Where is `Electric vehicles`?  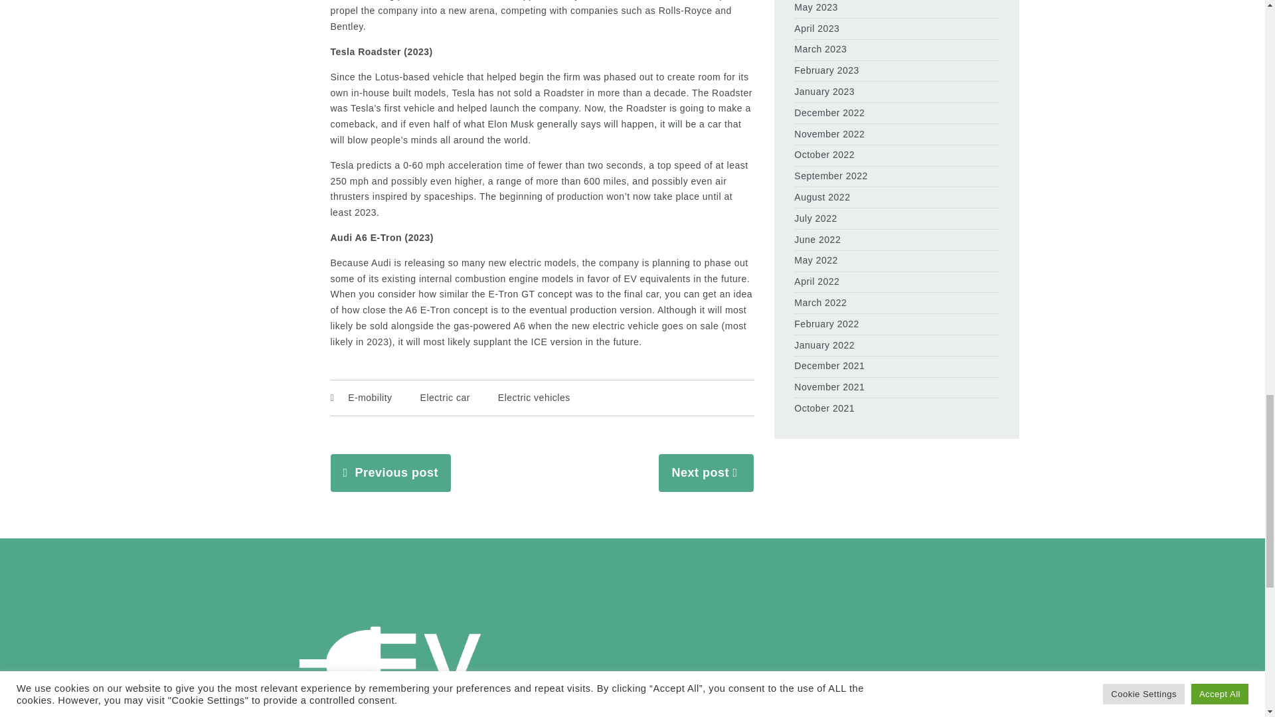
Electric vehicles is located at coordinates (534, 398).